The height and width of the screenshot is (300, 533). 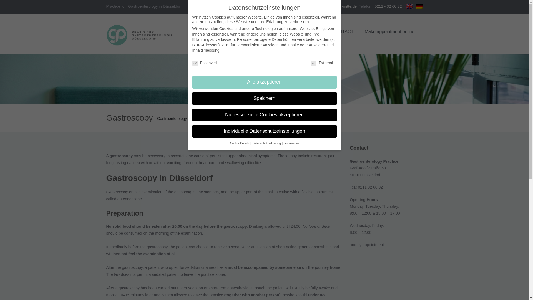 What do you see at coordinates (252, 32) in the screenshot?
I see `PRACTICE` at bounding box center [252, 32].